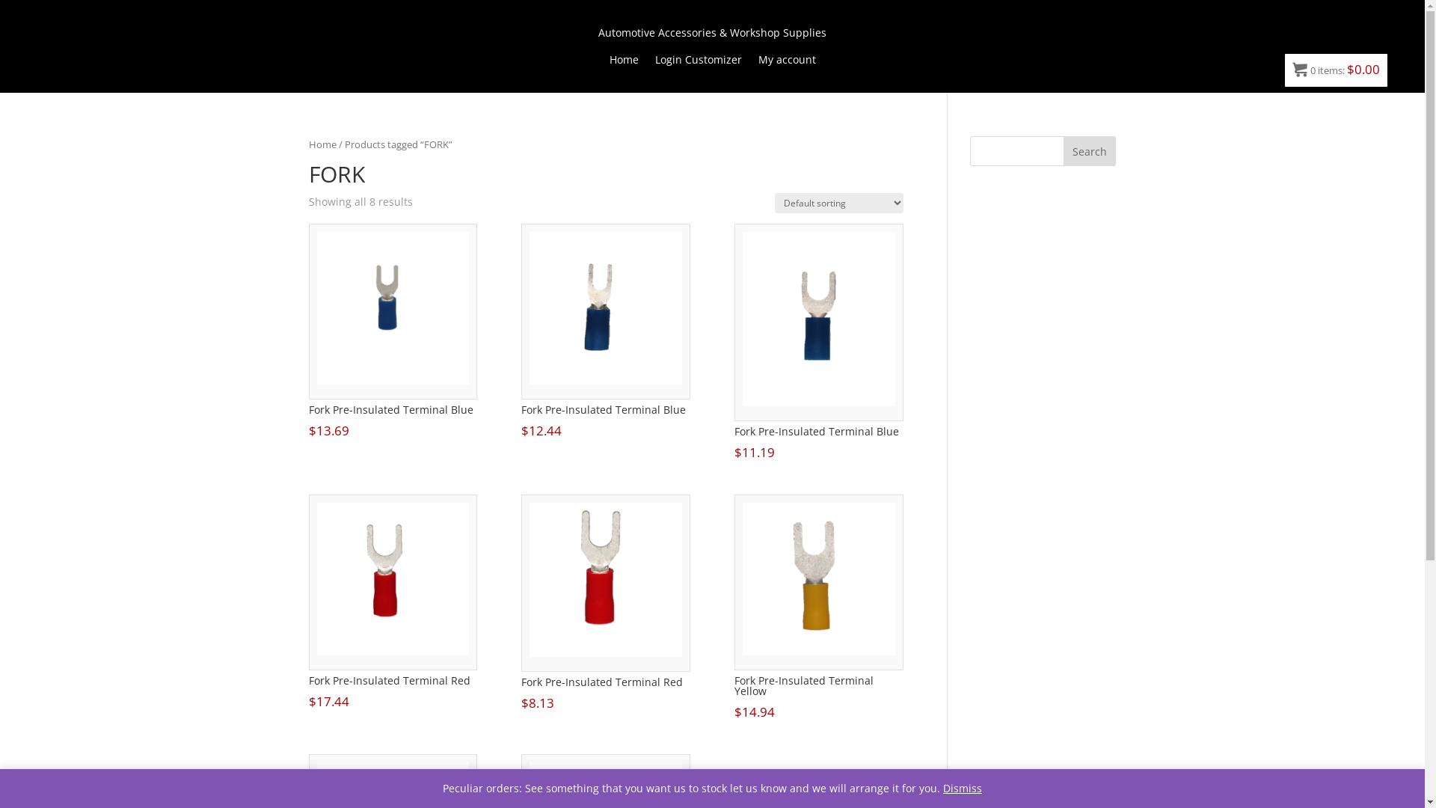 This screenshot has height=808, width=1436. What do you see at coordinates (963, 789) in the screenshot?
I see `Dismiss` at bounding box center [963, 789].